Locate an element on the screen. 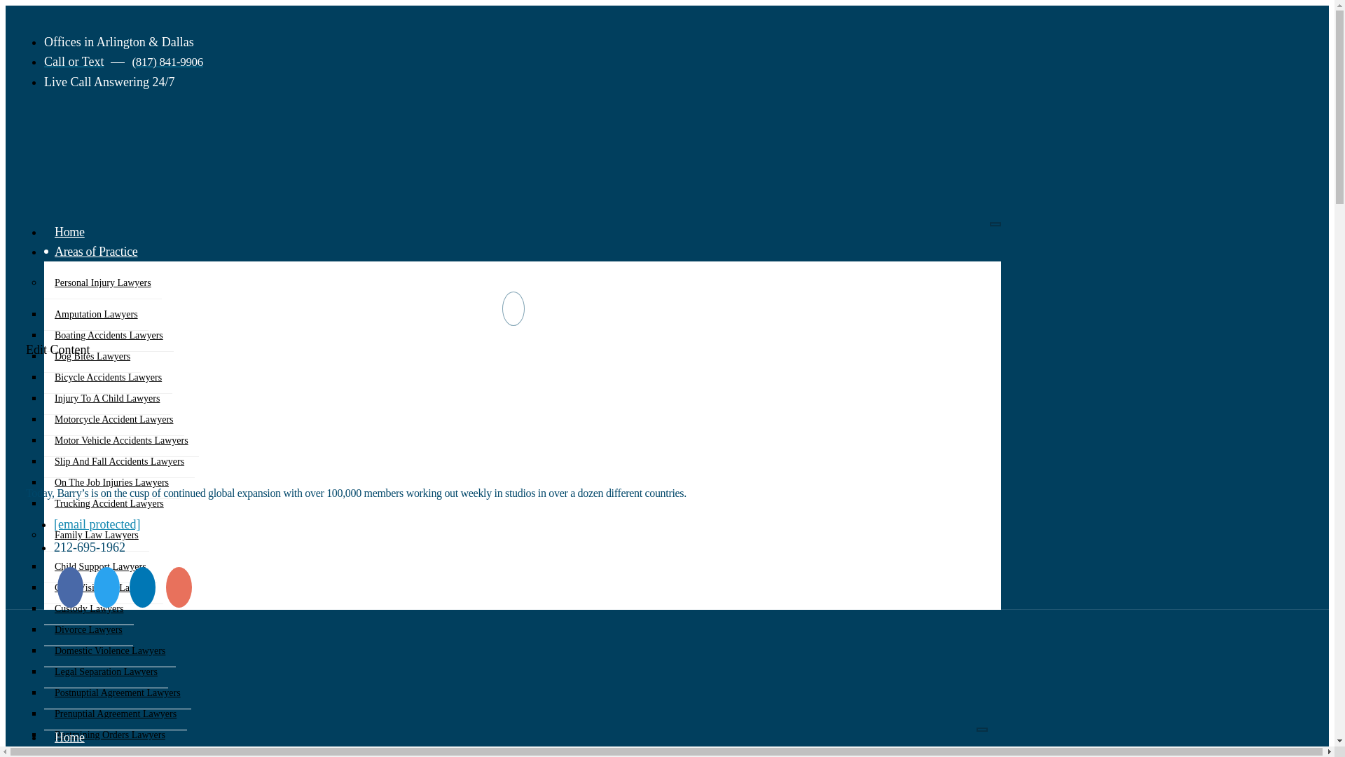 This screenshot has height=757, width=1345. Child Visitation Lawyers is located at coordinates (104, 587).